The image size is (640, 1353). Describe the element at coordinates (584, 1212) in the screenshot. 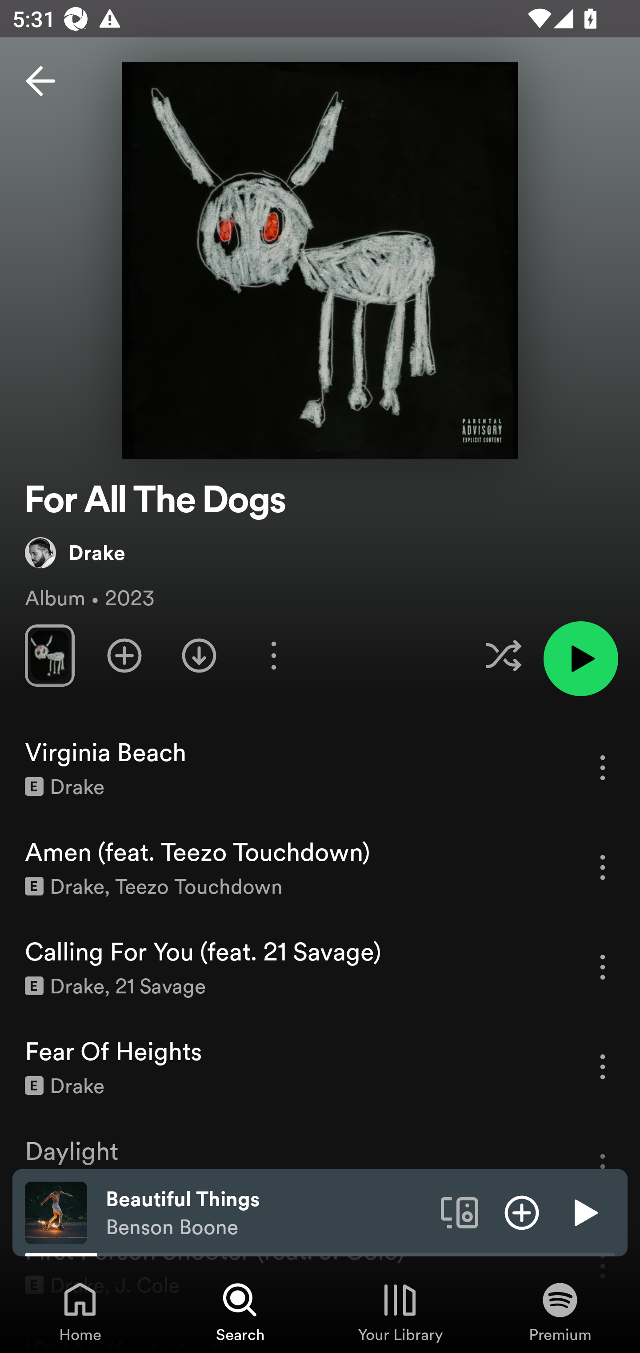

I see `Play` at that location.